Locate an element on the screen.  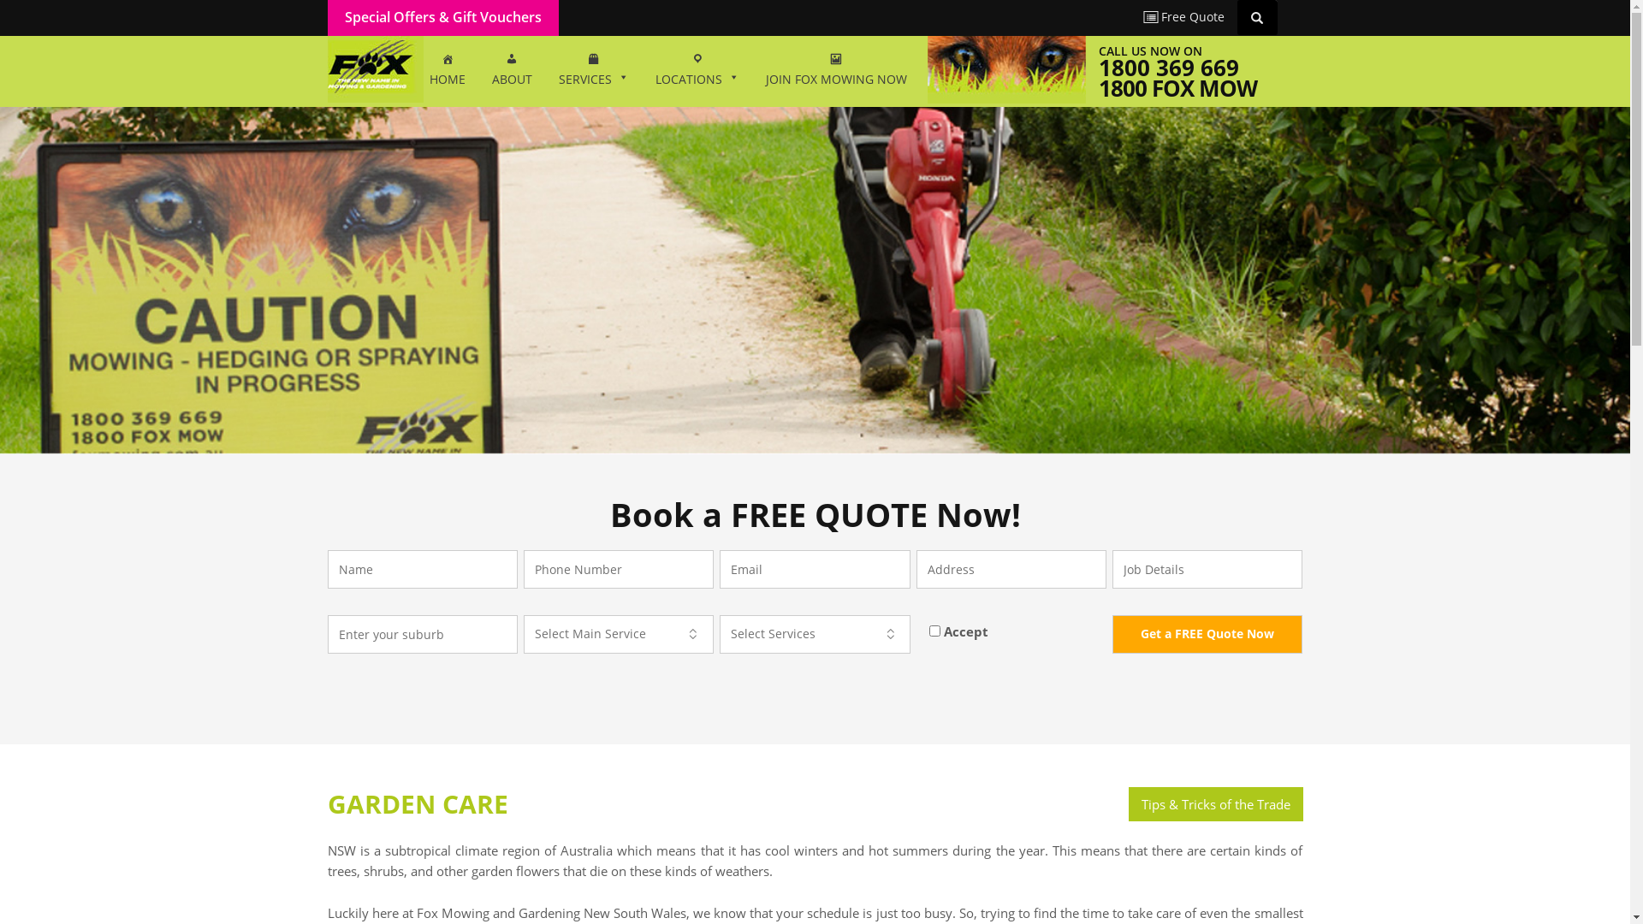
Get a FREE Quote Now is located at coordinates (1207, 635).